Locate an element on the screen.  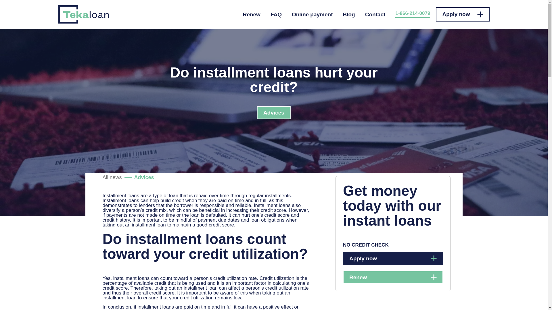
1-866-214-0079 is located at coordinates (412, 14).